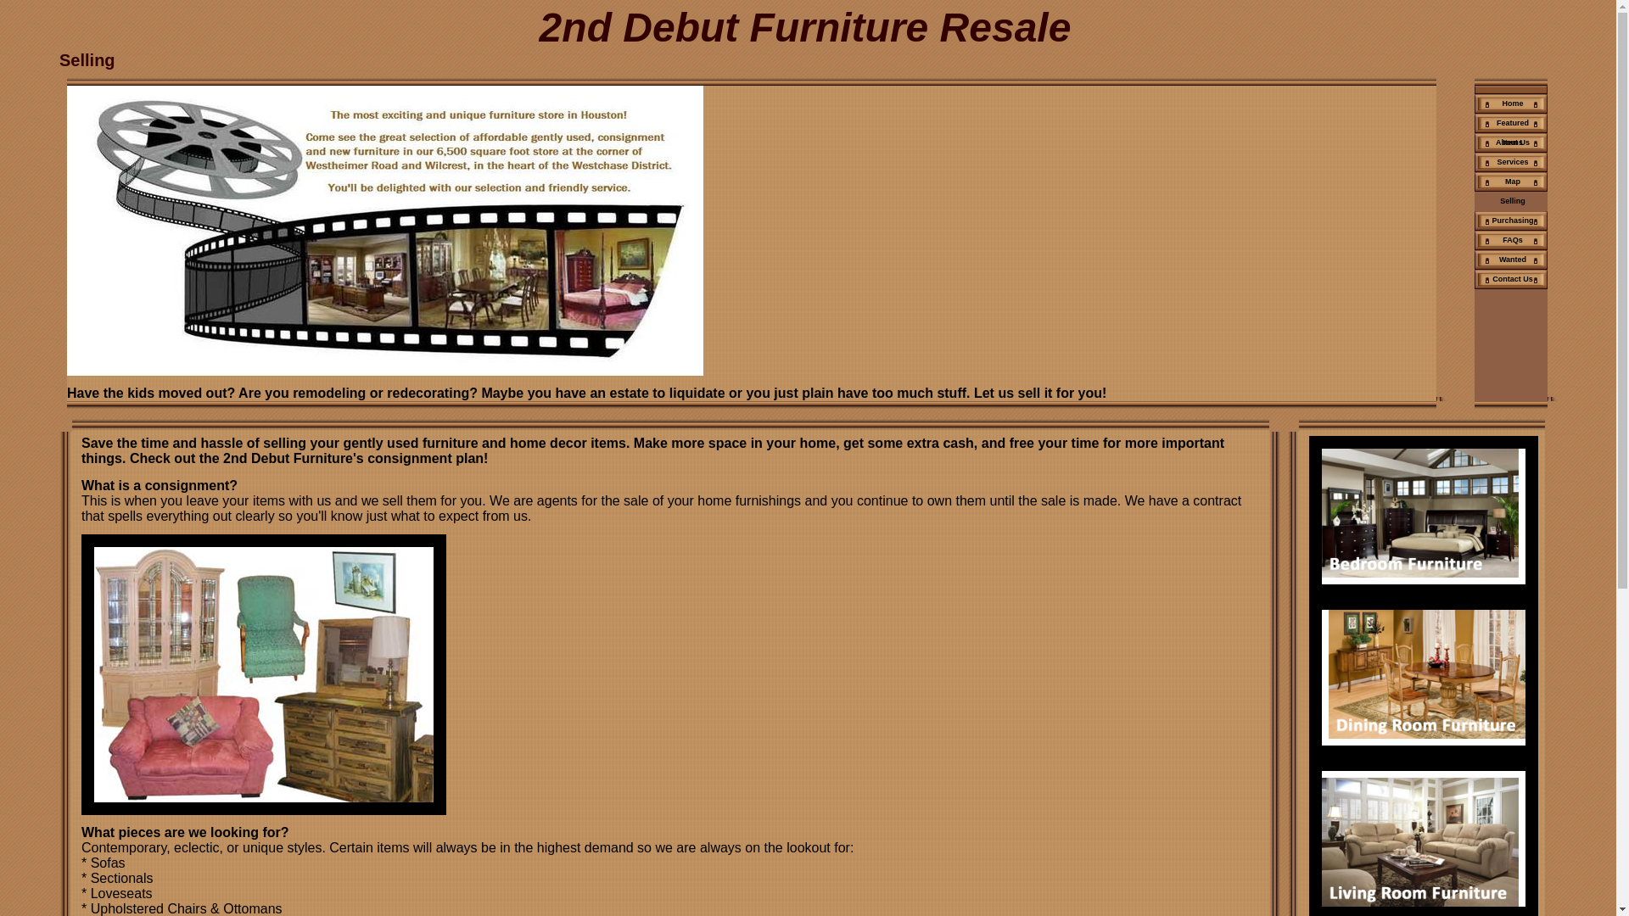 This screenshot has width=1629, height=916. I want to click on Selling, so click(1511, 202).